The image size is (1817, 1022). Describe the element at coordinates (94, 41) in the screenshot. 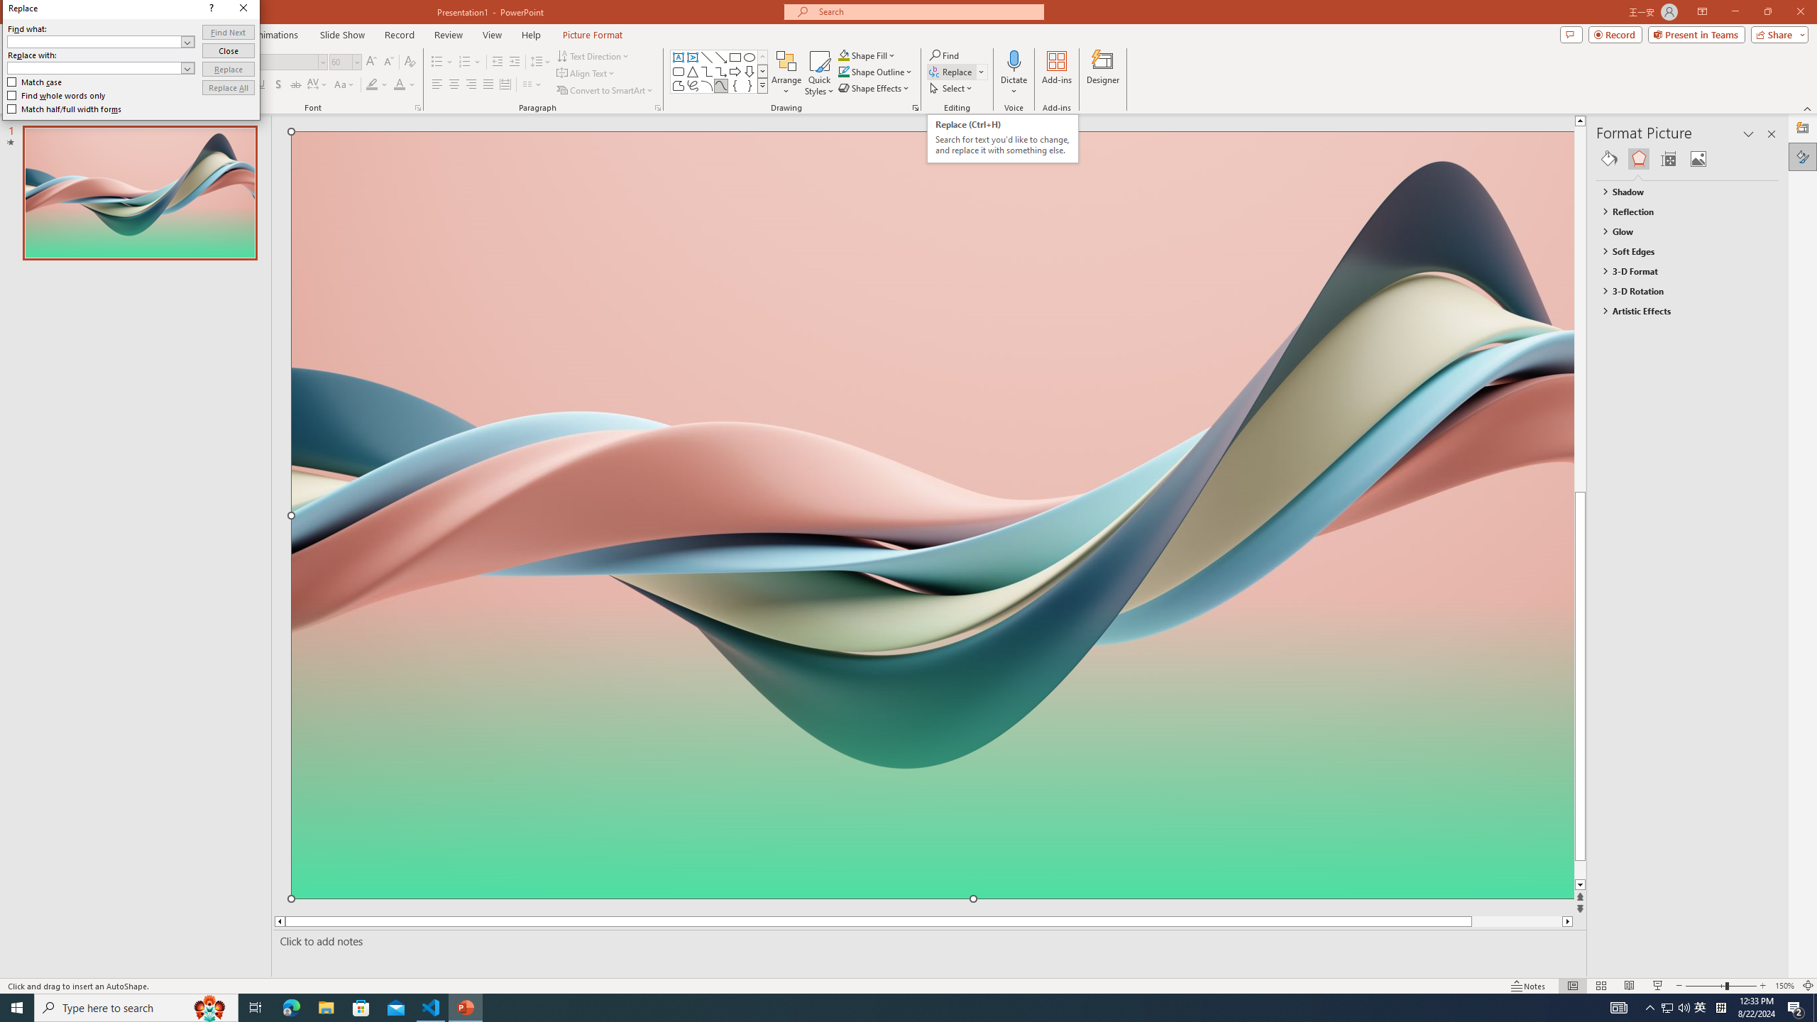

I see `Find what` at that location.